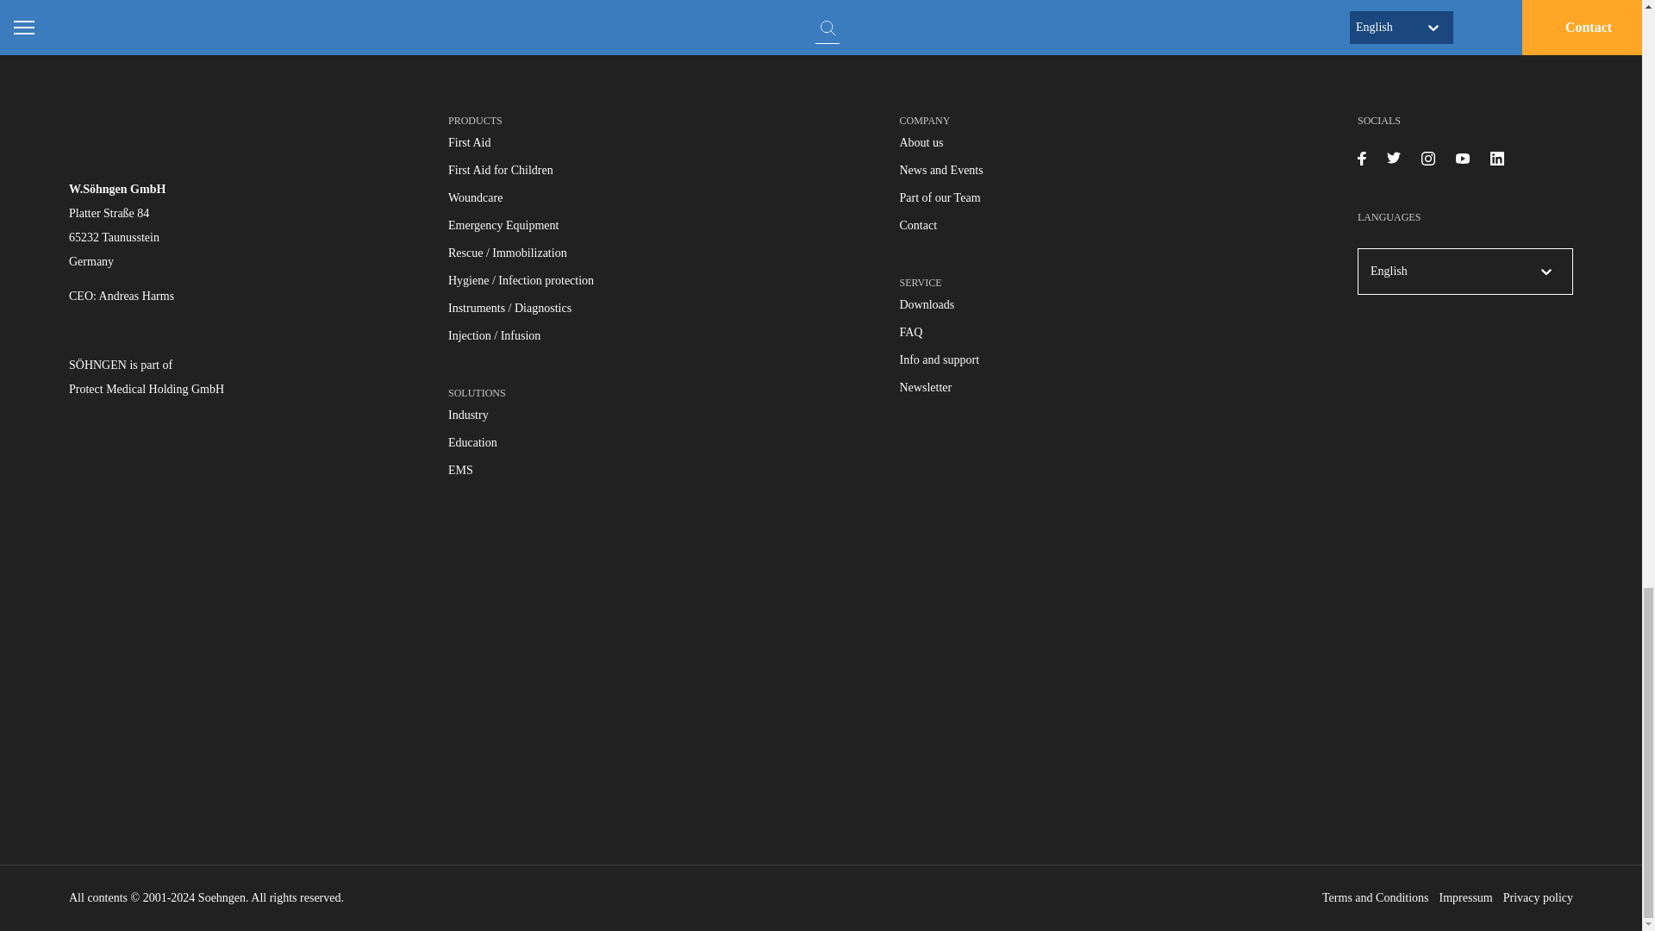  I want to click on Info and support, so click(940, 360).